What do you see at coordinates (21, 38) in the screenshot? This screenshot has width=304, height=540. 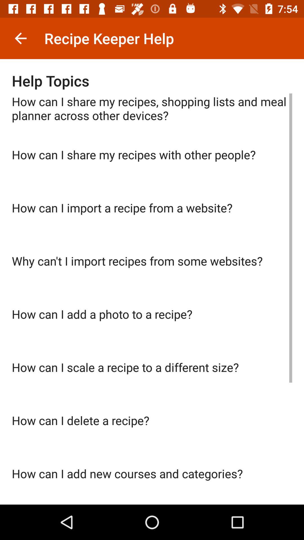 I see `click the icon at the top left corner` at bounding box center [21, 38].